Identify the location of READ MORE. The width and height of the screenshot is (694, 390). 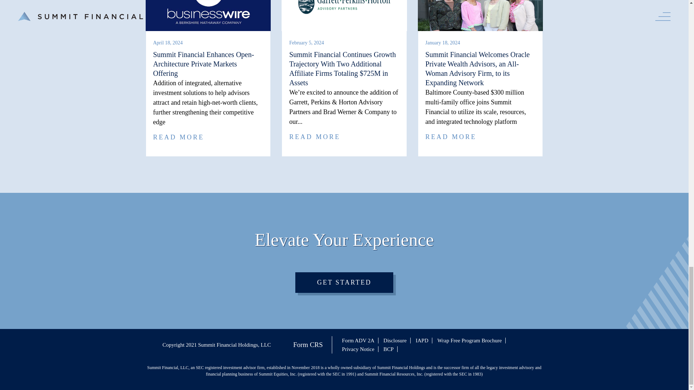
(451, 136).